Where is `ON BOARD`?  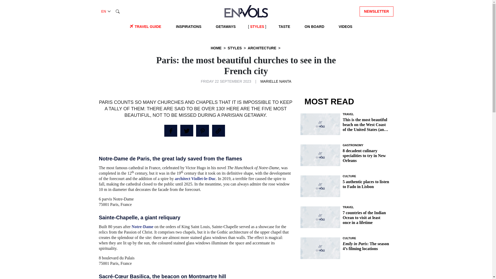
ON BOARD is located at coordinates (314, 27).